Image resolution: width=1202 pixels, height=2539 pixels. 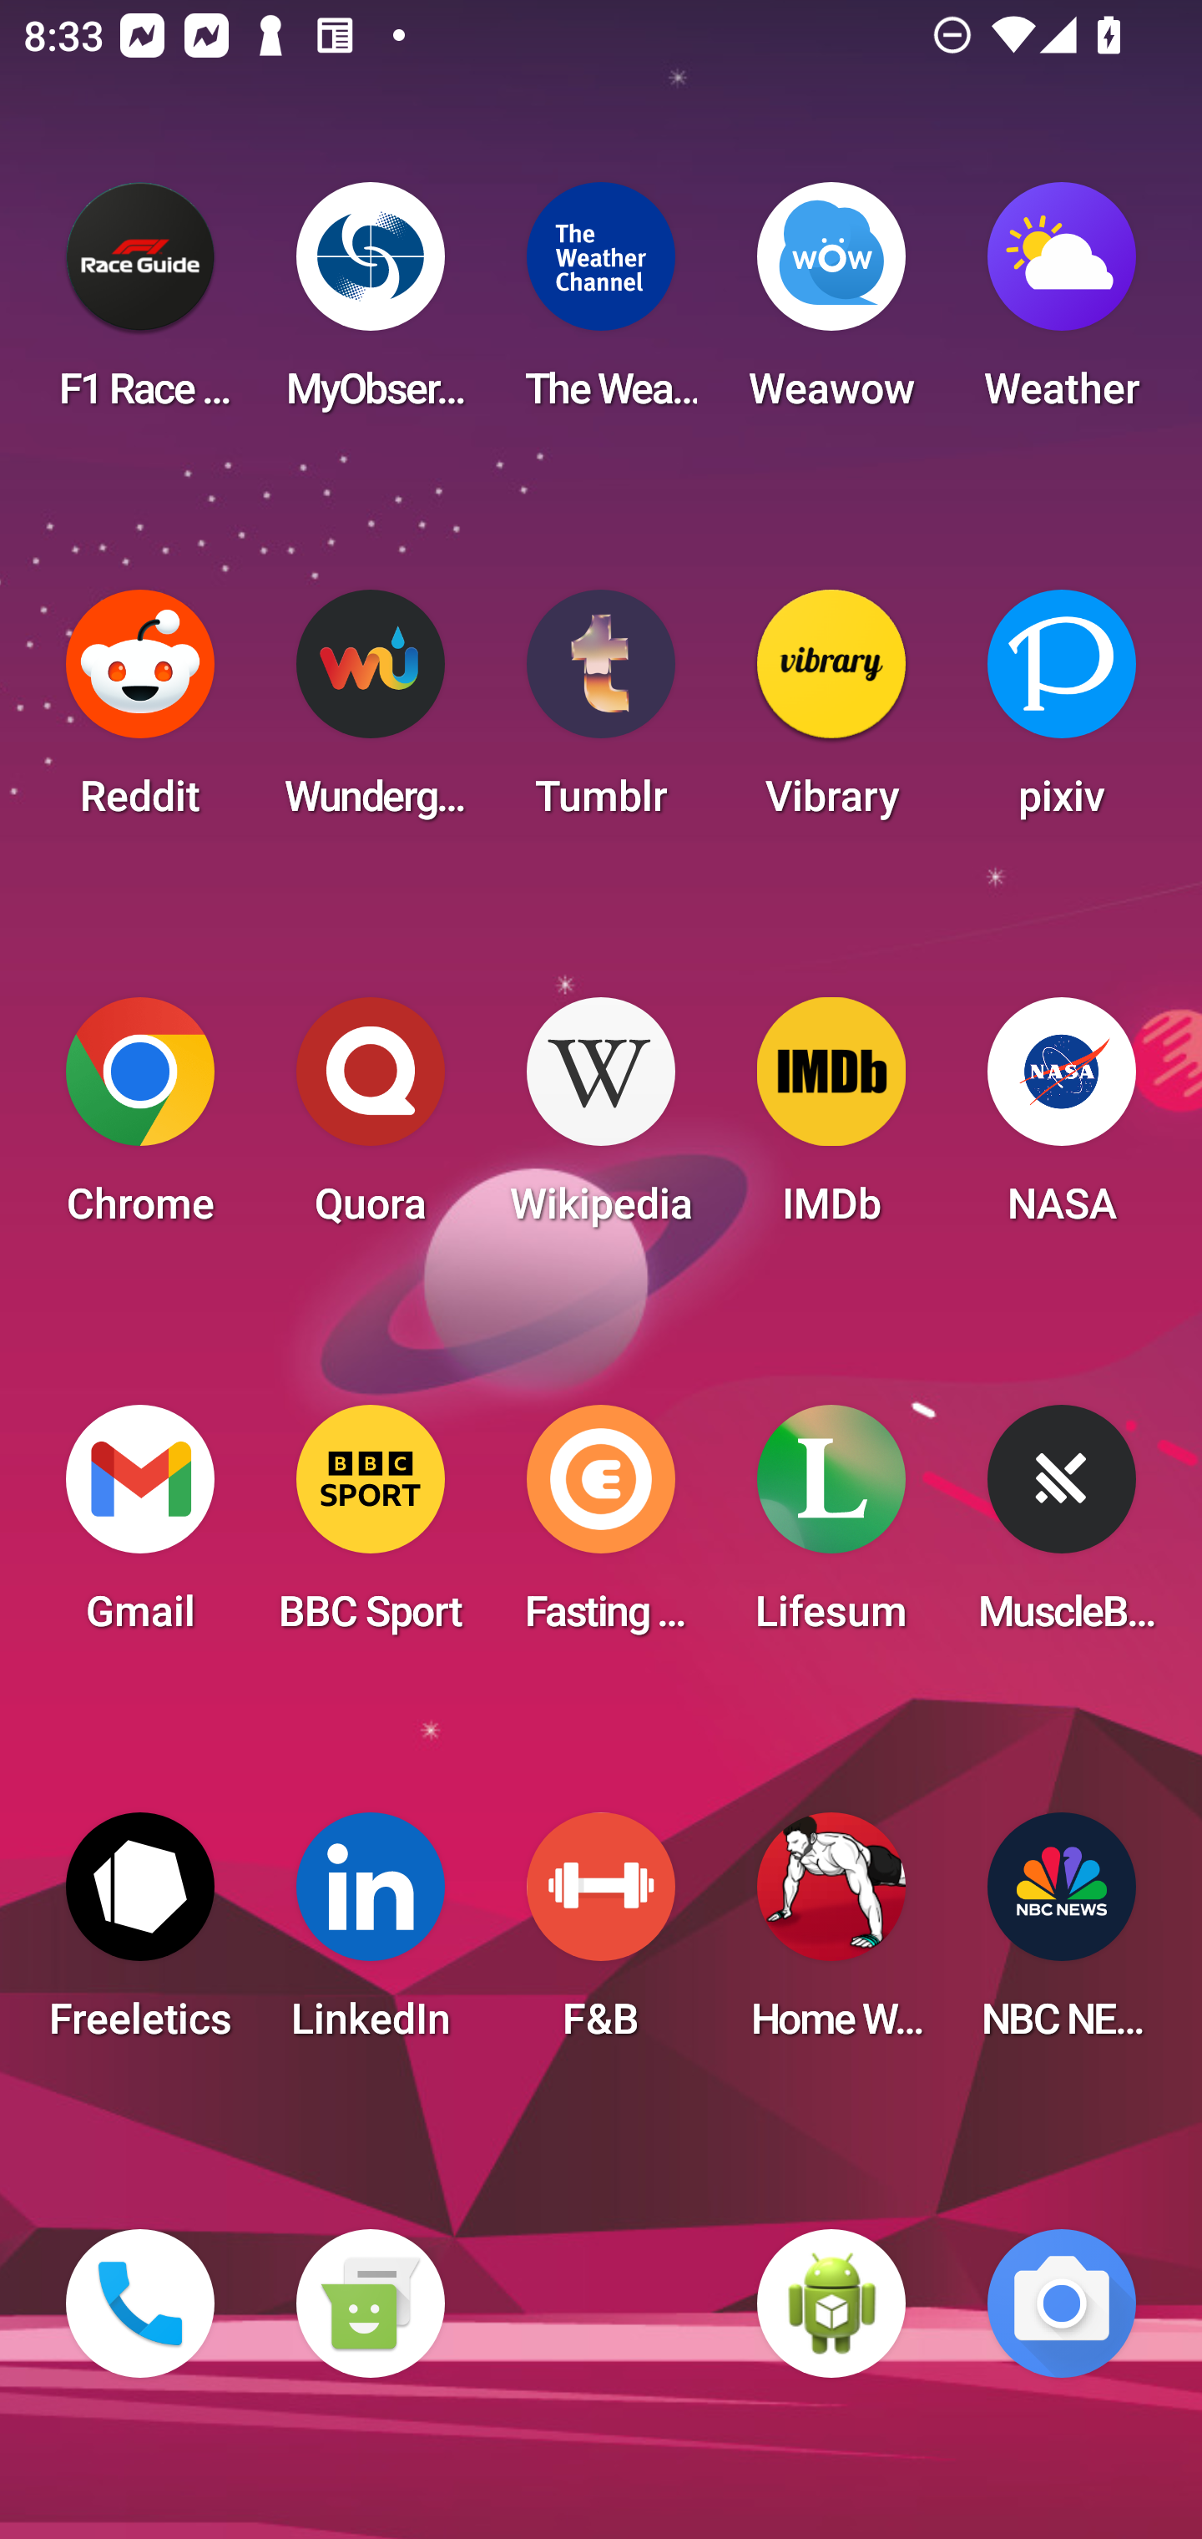 What do you see at coordinates (370, 713) in the screenshot?
I see `Wunderground` at bounding box center [370, 713].